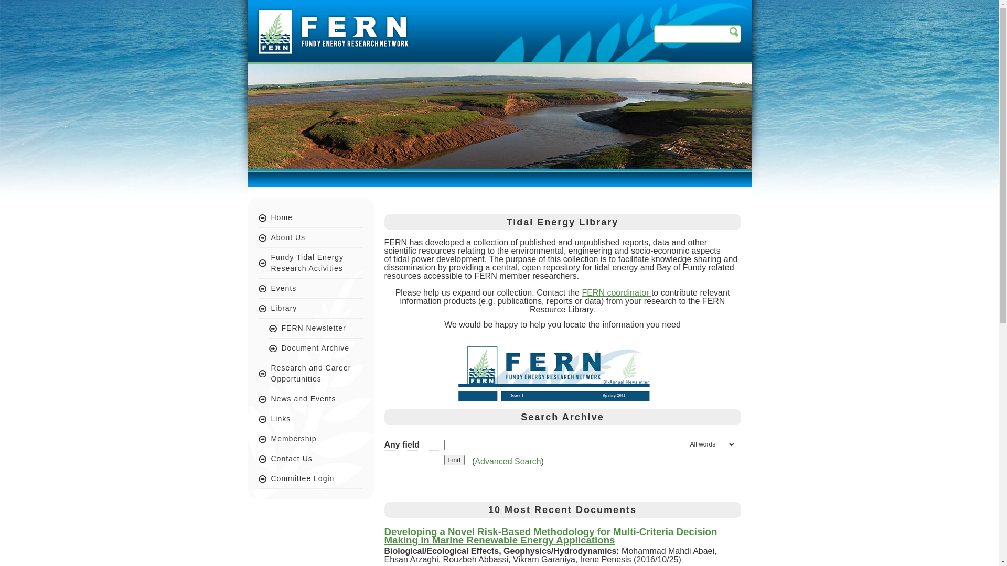  Describe the element at coordinates (310, 479) in the screenshot. I see `Committee Login` at that location.